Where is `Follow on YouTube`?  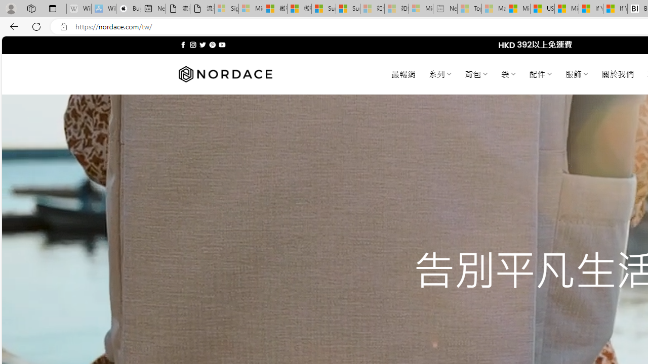
Follow on YouTube is located at coordinates (222, 44).